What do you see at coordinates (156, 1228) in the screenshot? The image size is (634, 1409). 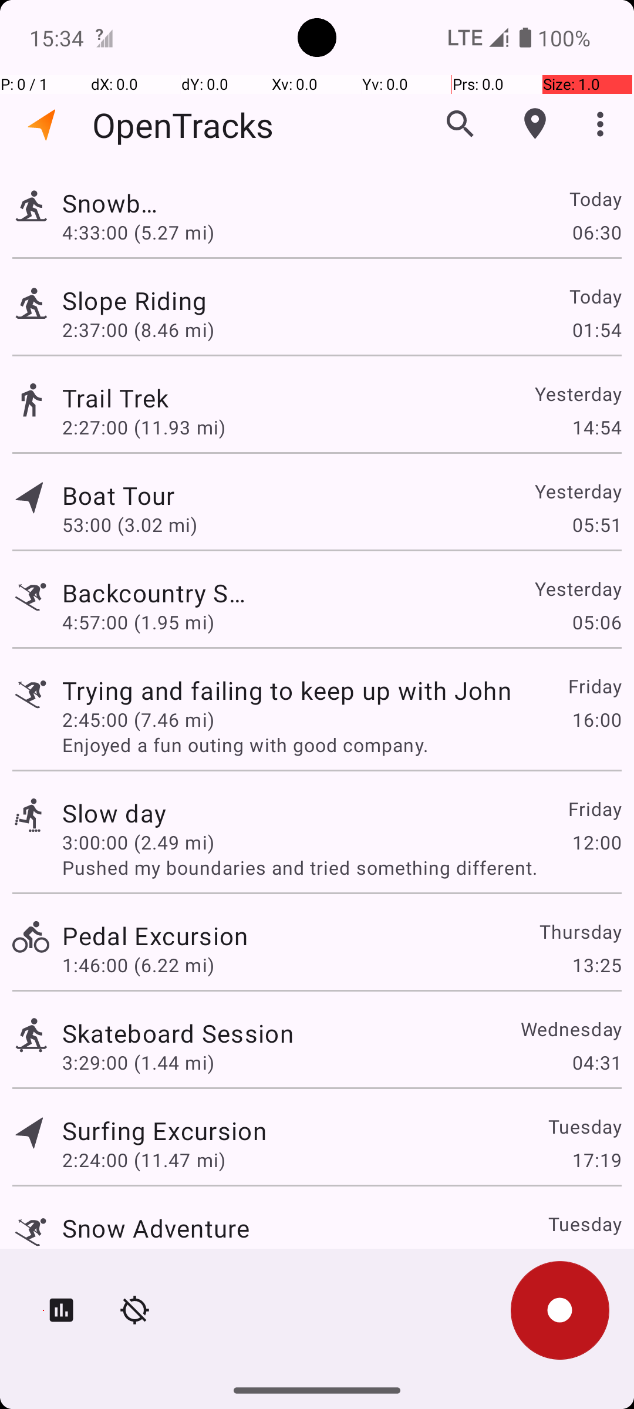 I see `Snow Adventure` at bounding box center [156, 1228].